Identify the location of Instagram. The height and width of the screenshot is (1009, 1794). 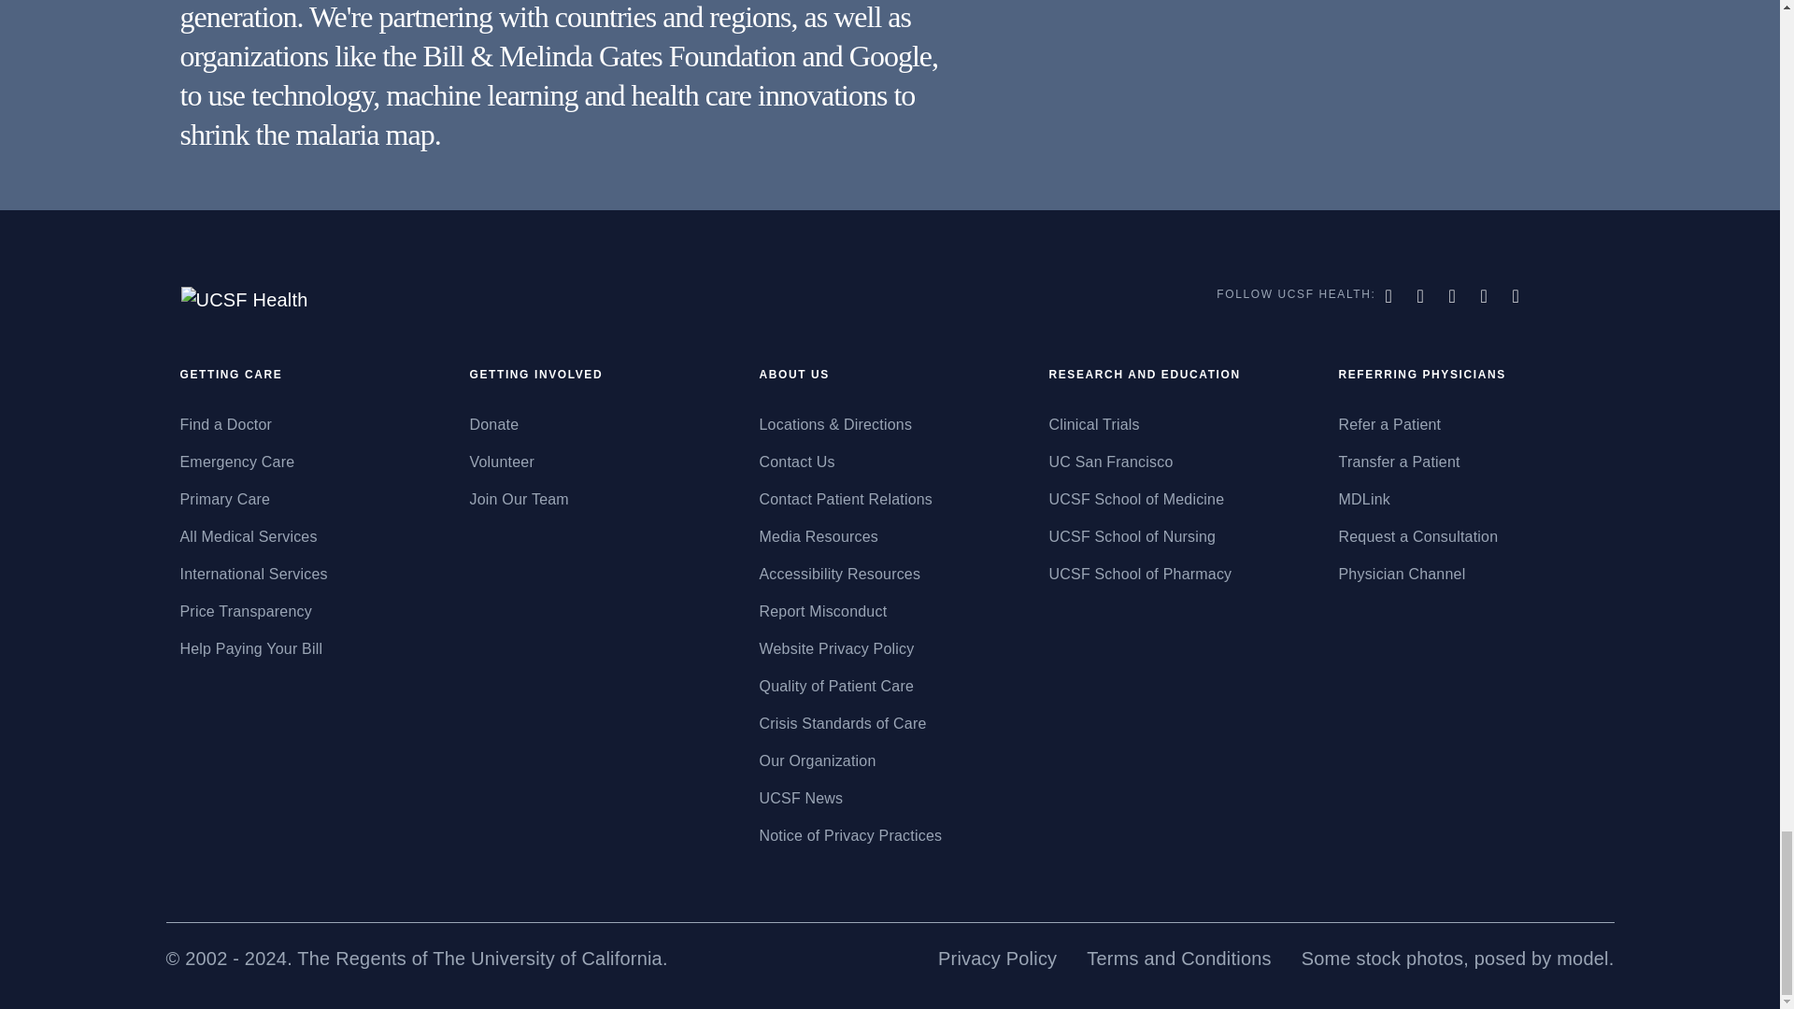
(1487, 295).